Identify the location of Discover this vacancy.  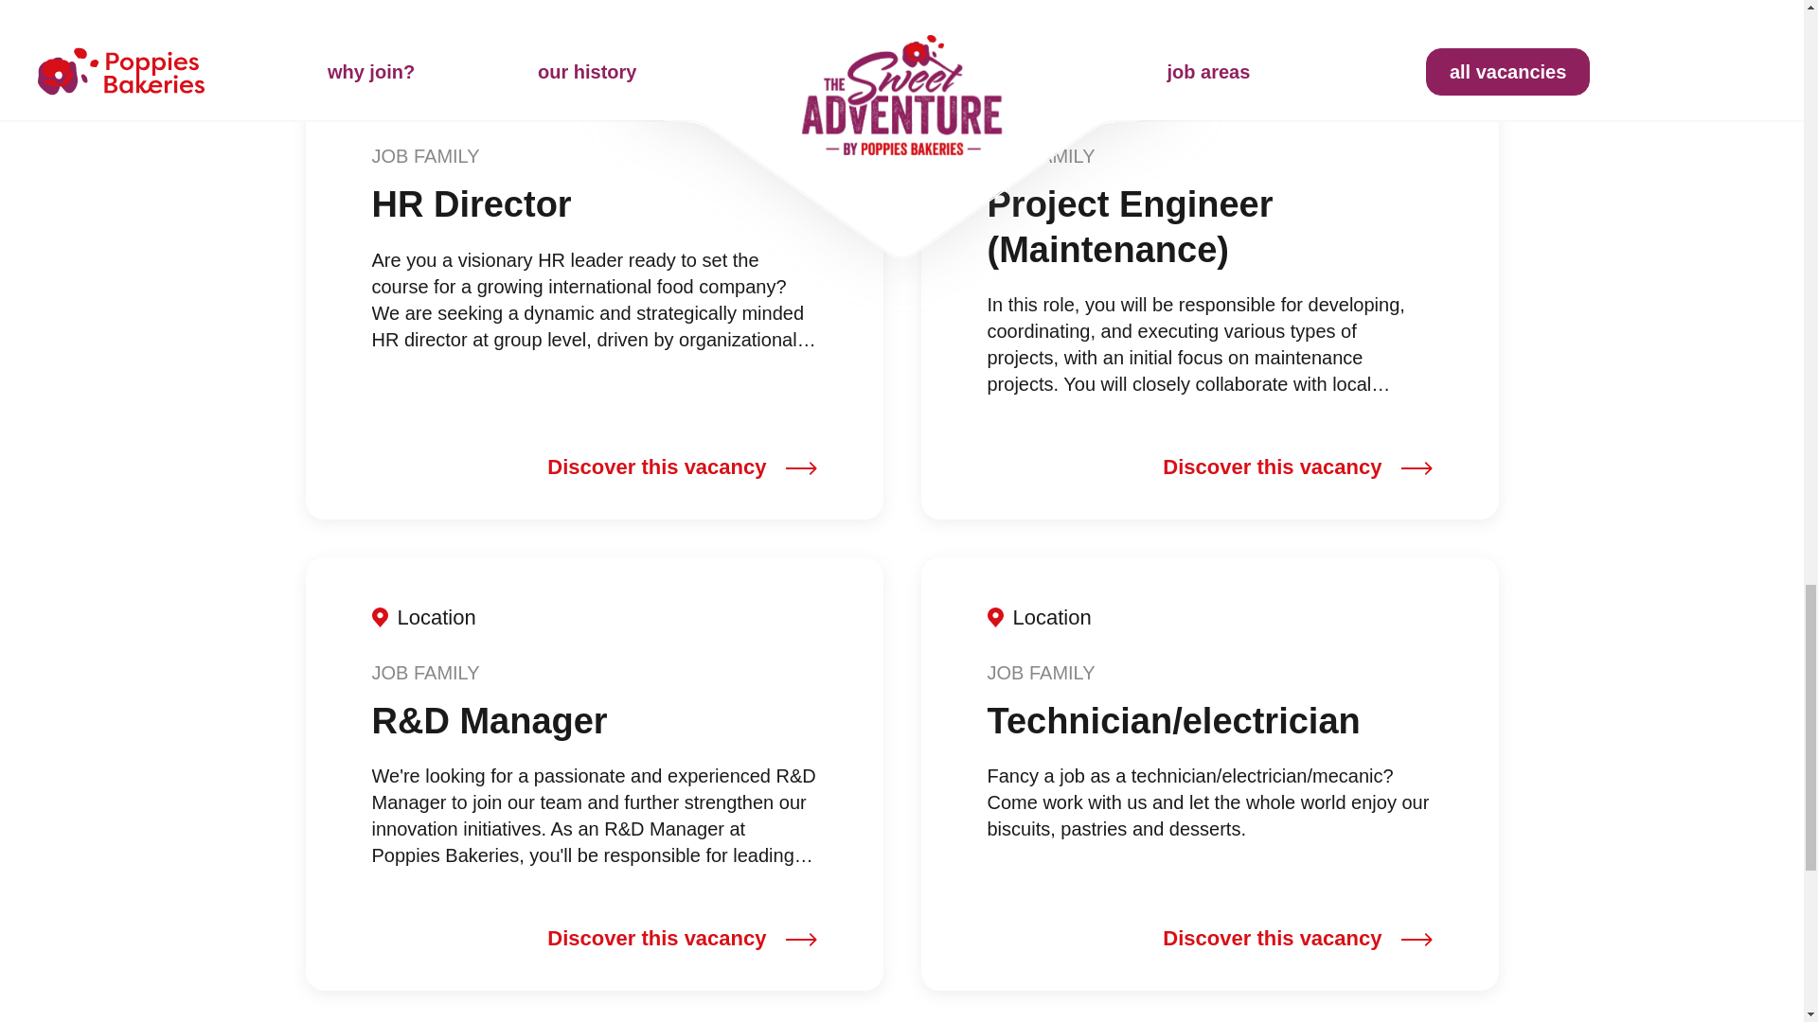
(682, 467).